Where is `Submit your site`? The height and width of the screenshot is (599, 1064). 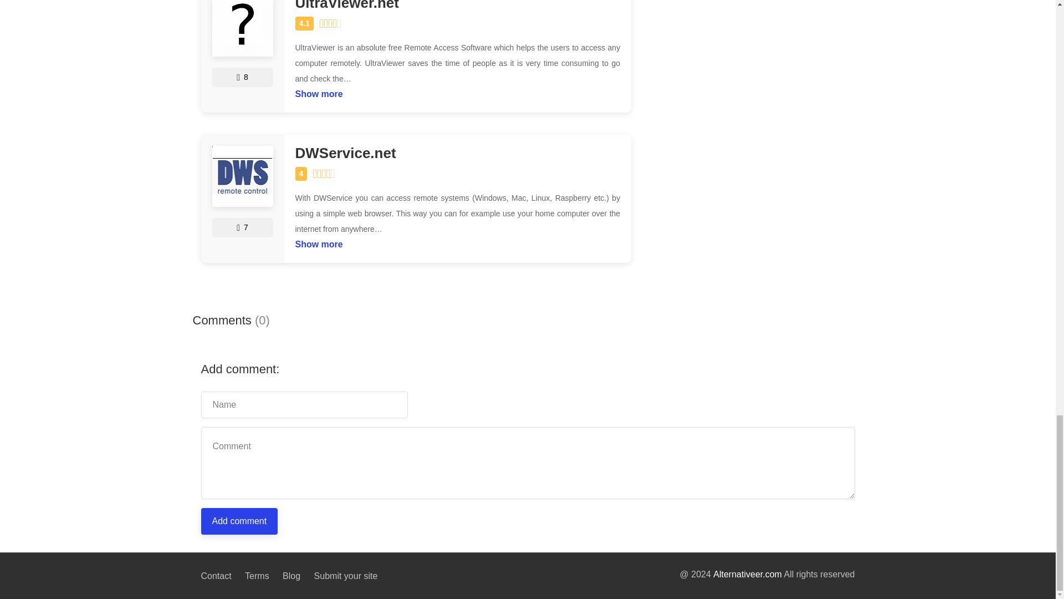
Submit your site is located at coordinates (346, 575).